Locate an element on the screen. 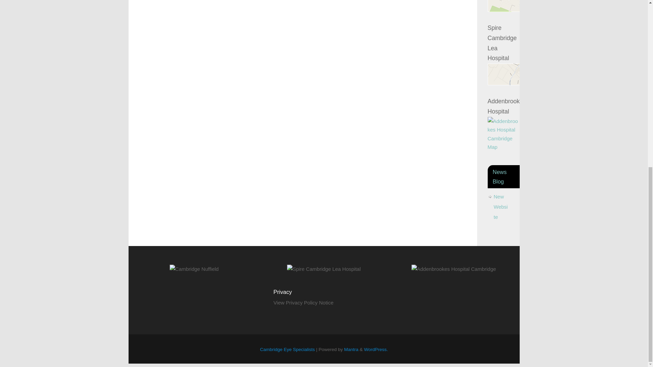 The height and width of the screenshot is (367, 653). Semantic Personal Publishing Platform is located at coordinates (375, 349).